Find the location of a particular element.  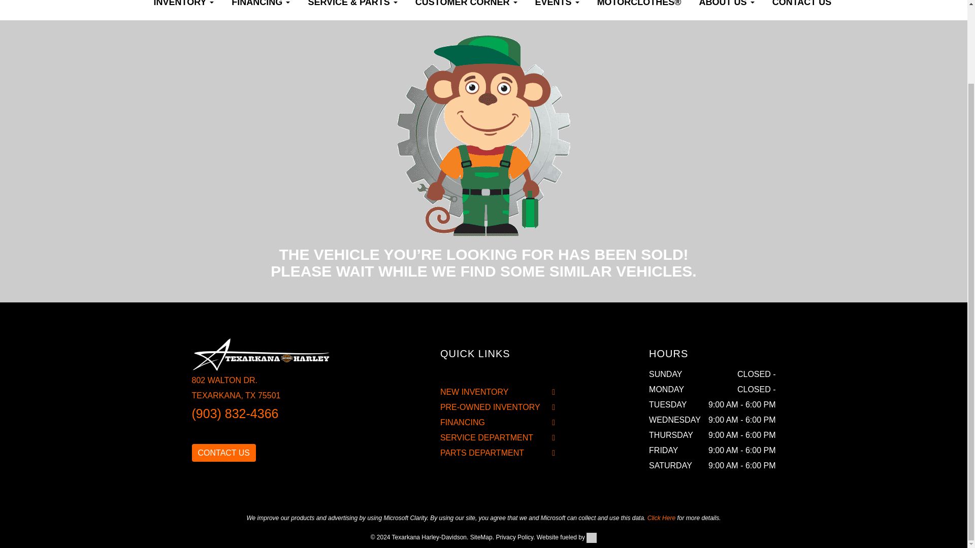

Home is located at coordinates (136, 2).